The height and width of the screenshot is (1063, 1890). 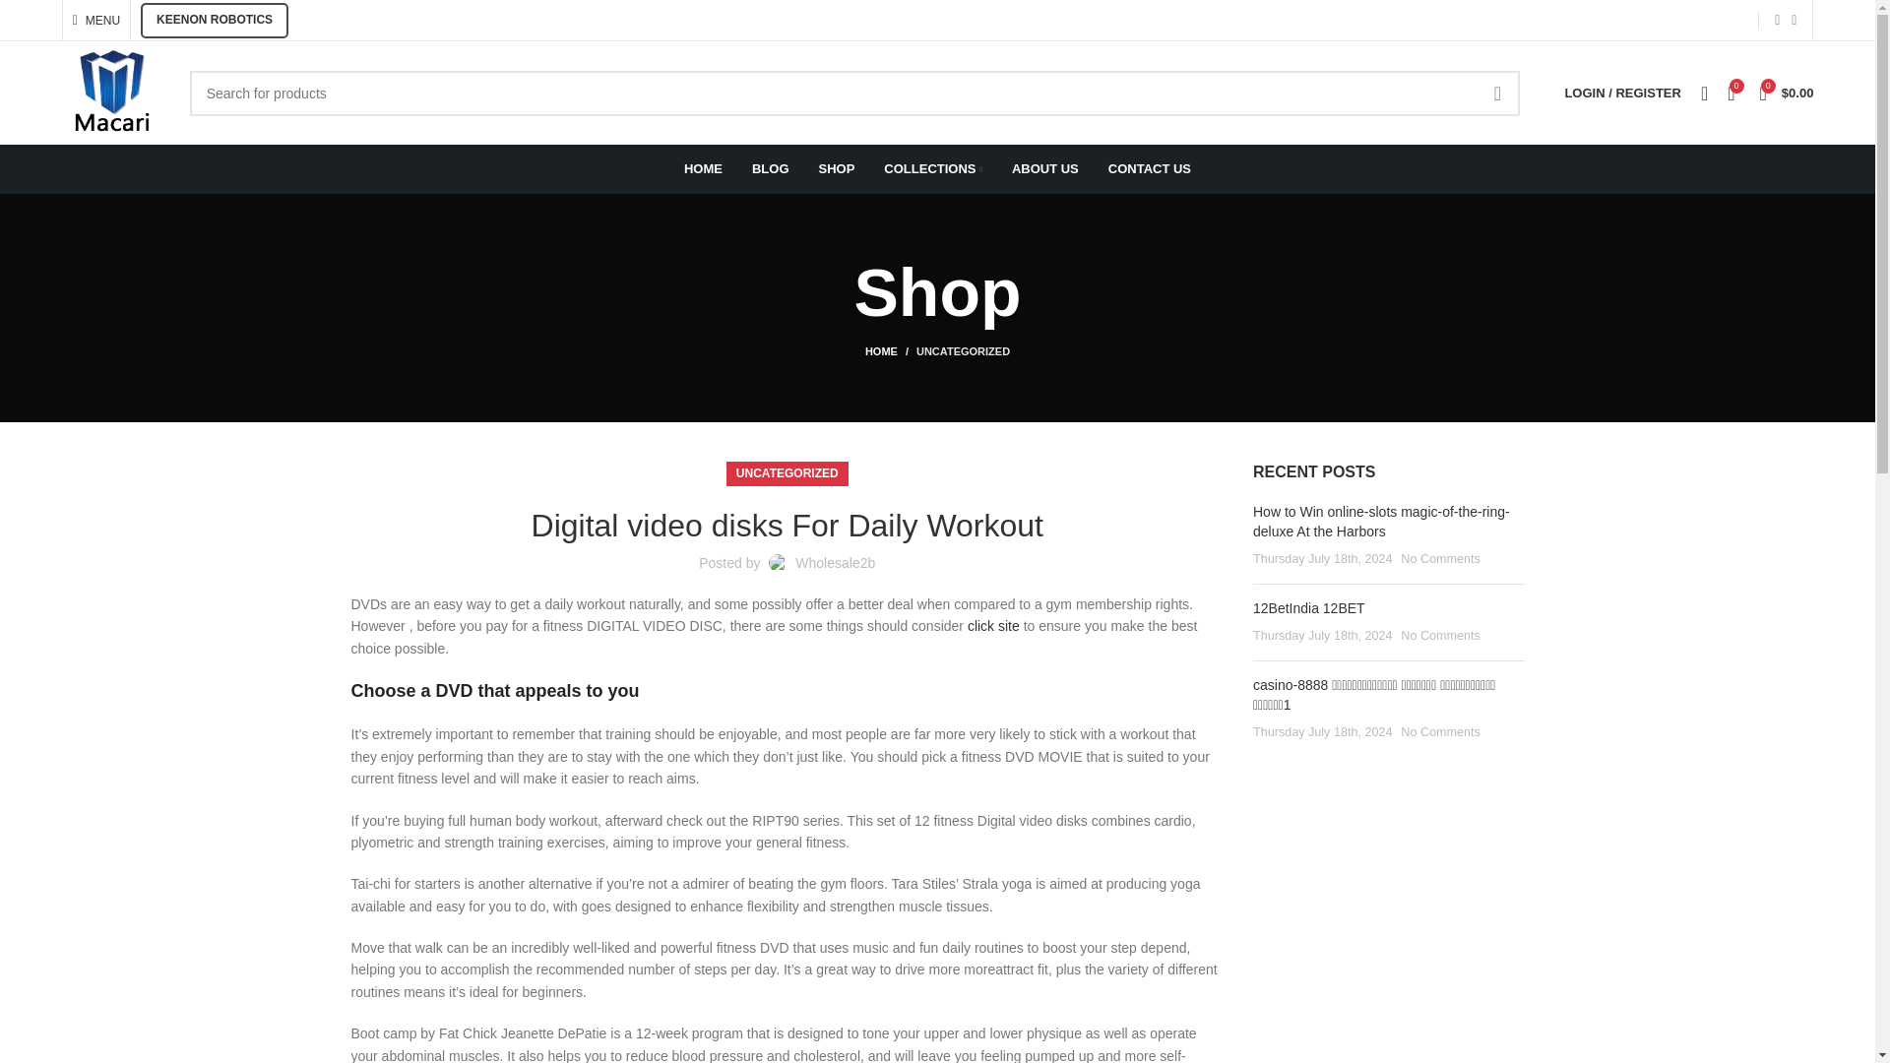 I want to click on KEENON ROBOTICS, so click(x=215, y=20).